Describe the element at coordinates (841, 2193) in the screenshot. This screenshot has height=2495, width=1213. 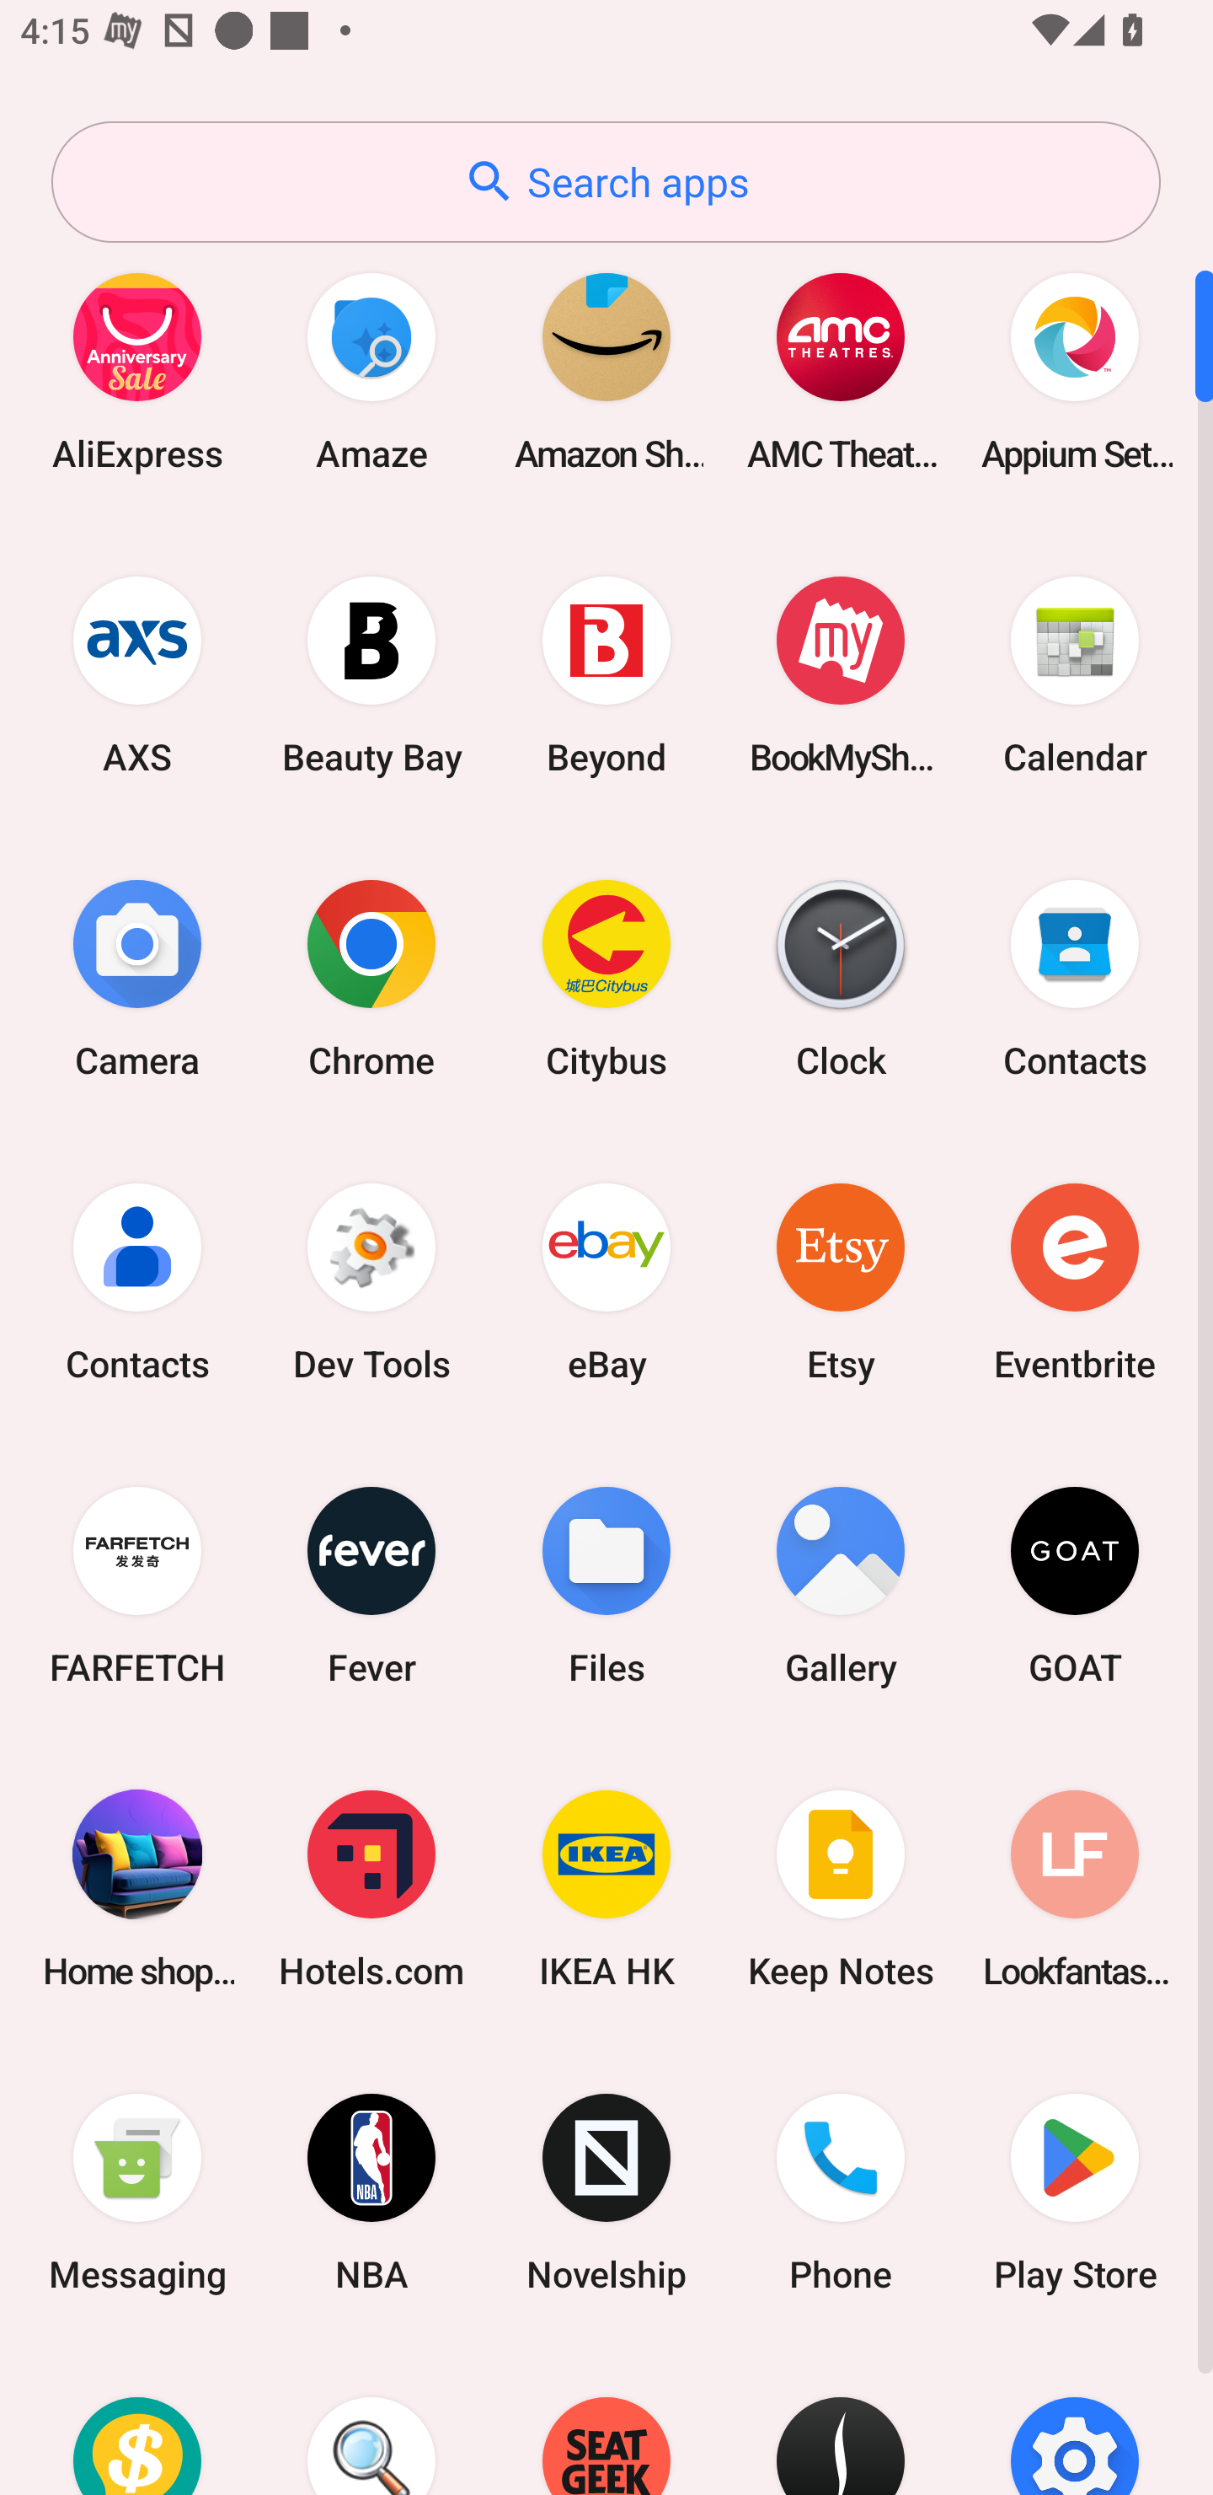
I see `Phone` at that location.